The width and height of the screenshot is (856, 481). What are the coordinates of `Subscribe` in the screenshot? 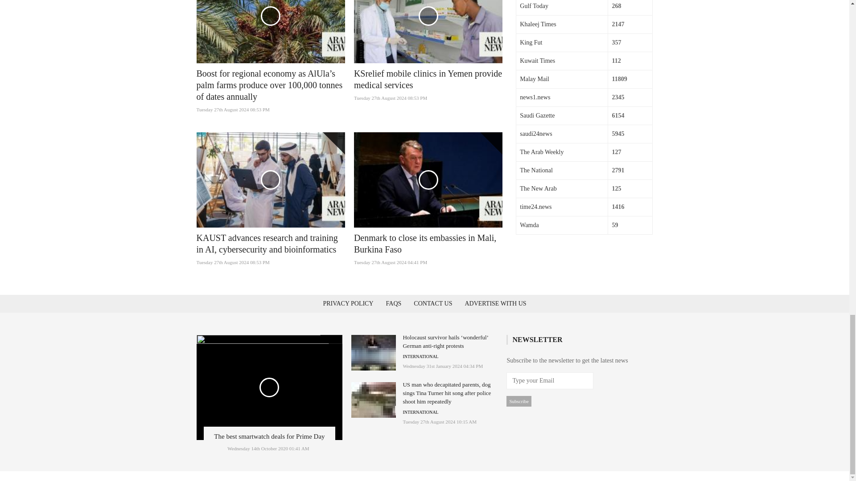 It's located at (519, 401).